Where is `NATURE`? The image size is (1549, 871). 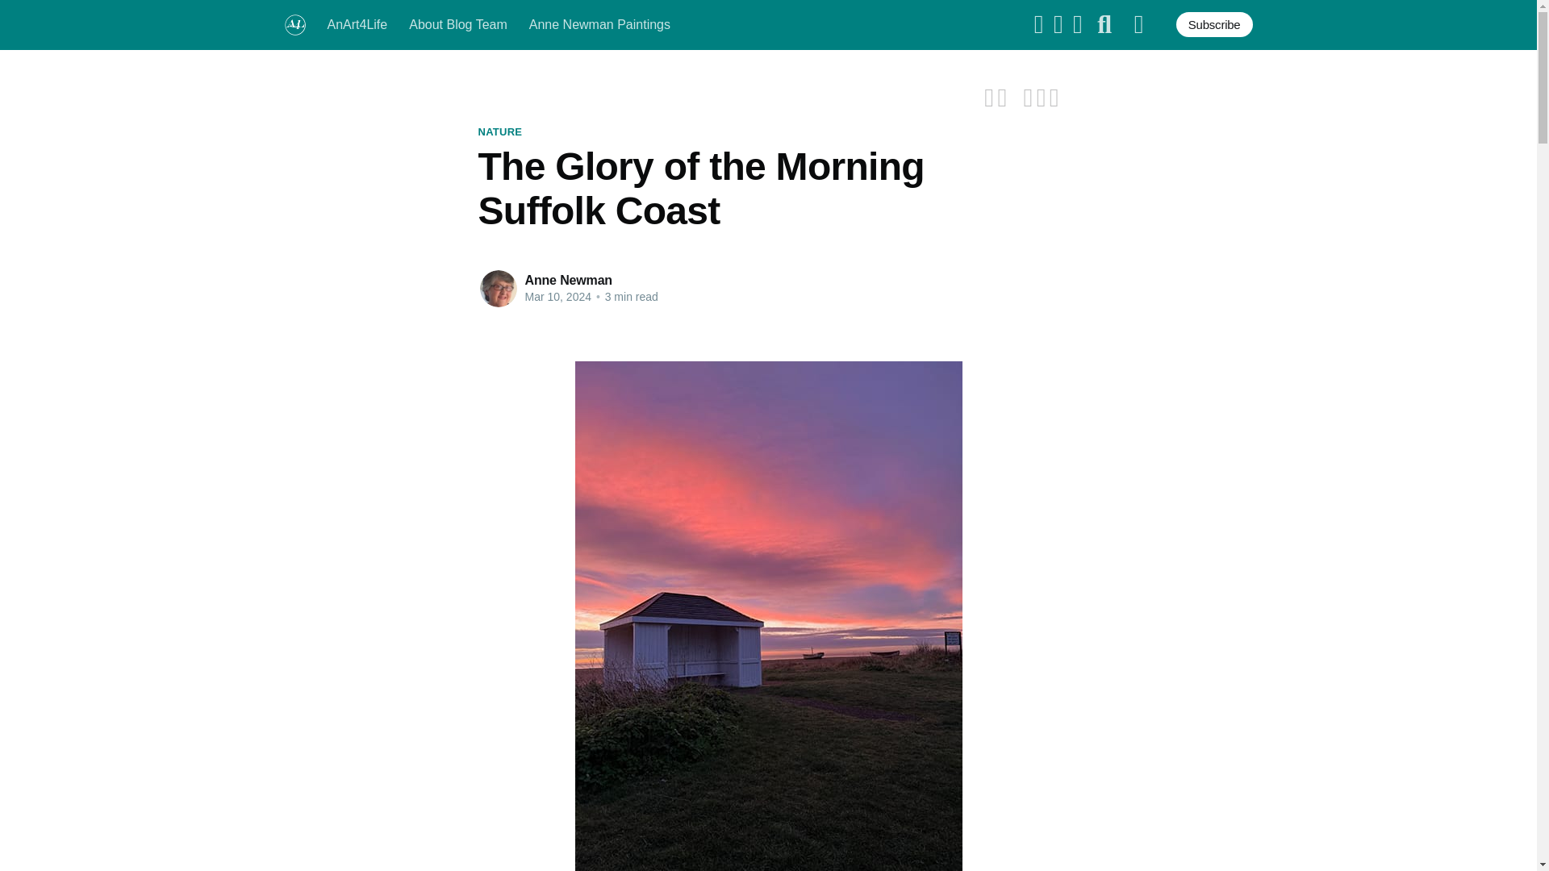 NATURE is located at coordinates (499, 132).